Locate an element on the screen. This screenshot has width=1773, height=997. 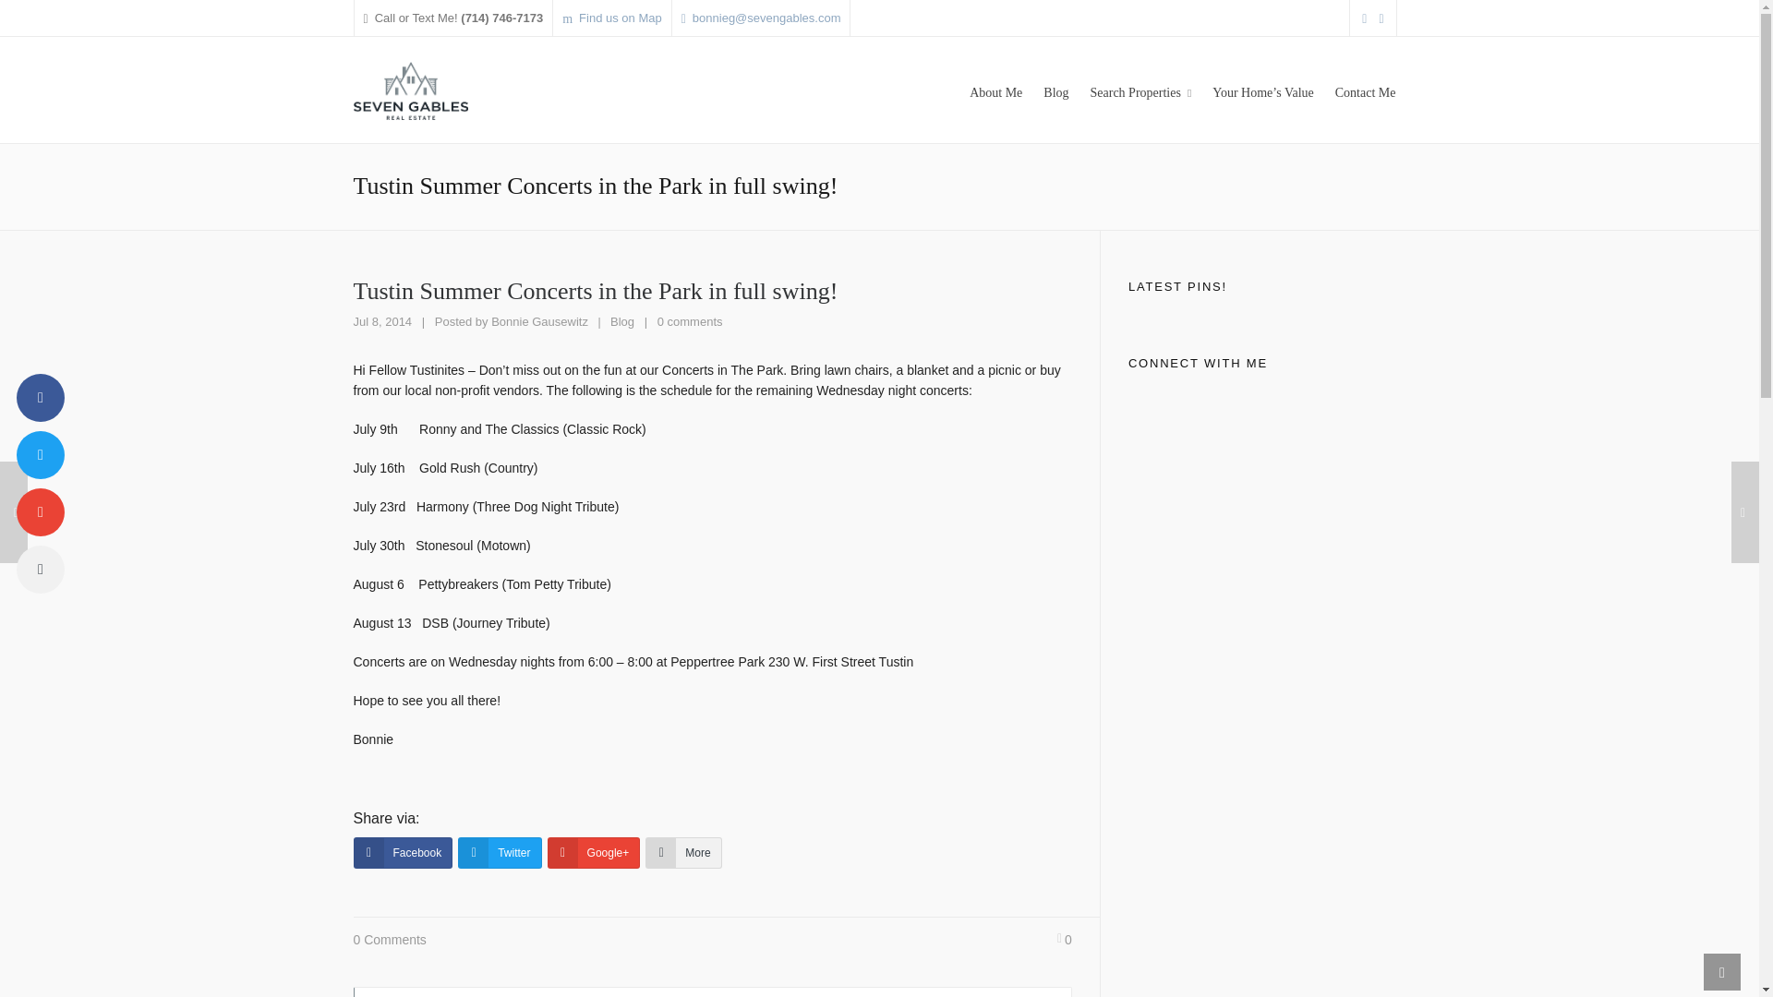
Facebook is located at coordinates (403, 853).